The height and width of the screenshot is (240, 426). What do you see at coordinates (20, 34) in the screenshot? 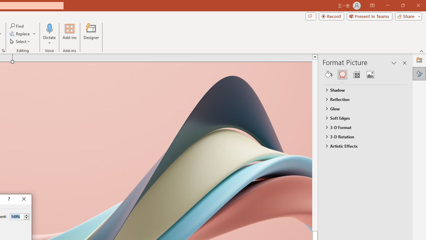
I see `Replace...` at bounding box center [20, 34].